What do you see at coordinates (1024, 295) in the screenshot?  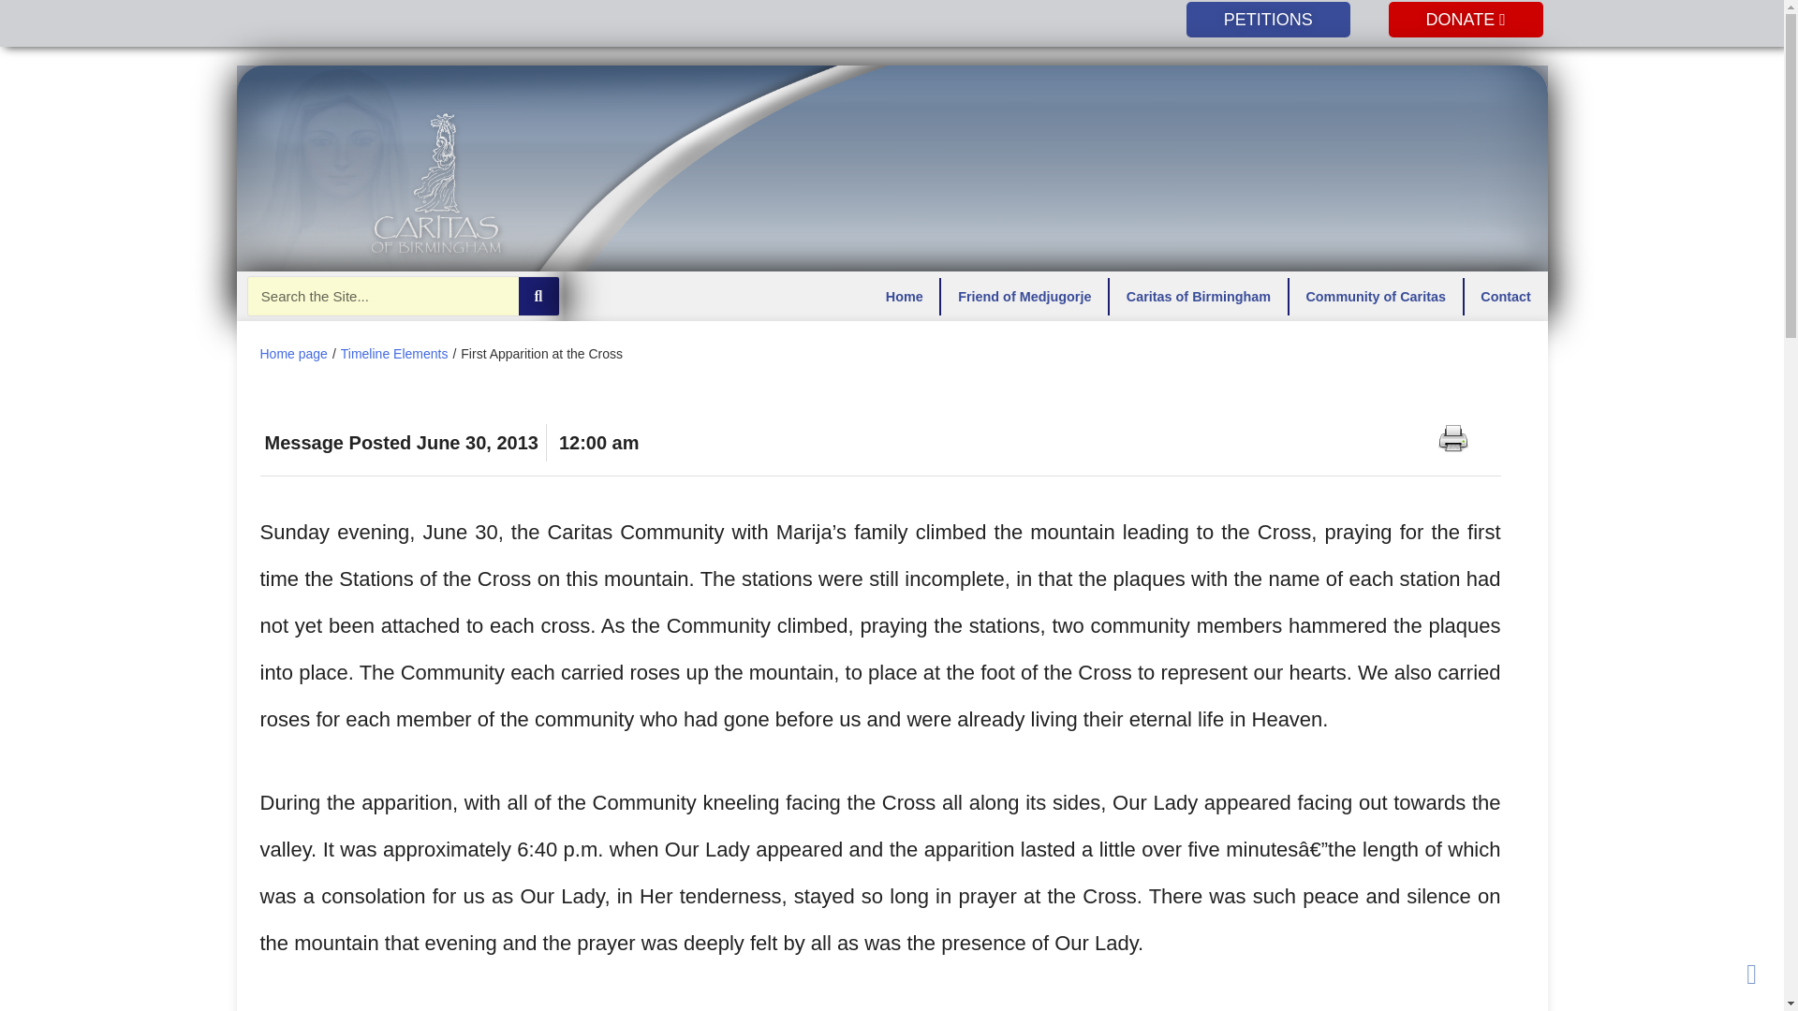 I see `Friend of Medjugorje` at bounding box center [1024, 295].